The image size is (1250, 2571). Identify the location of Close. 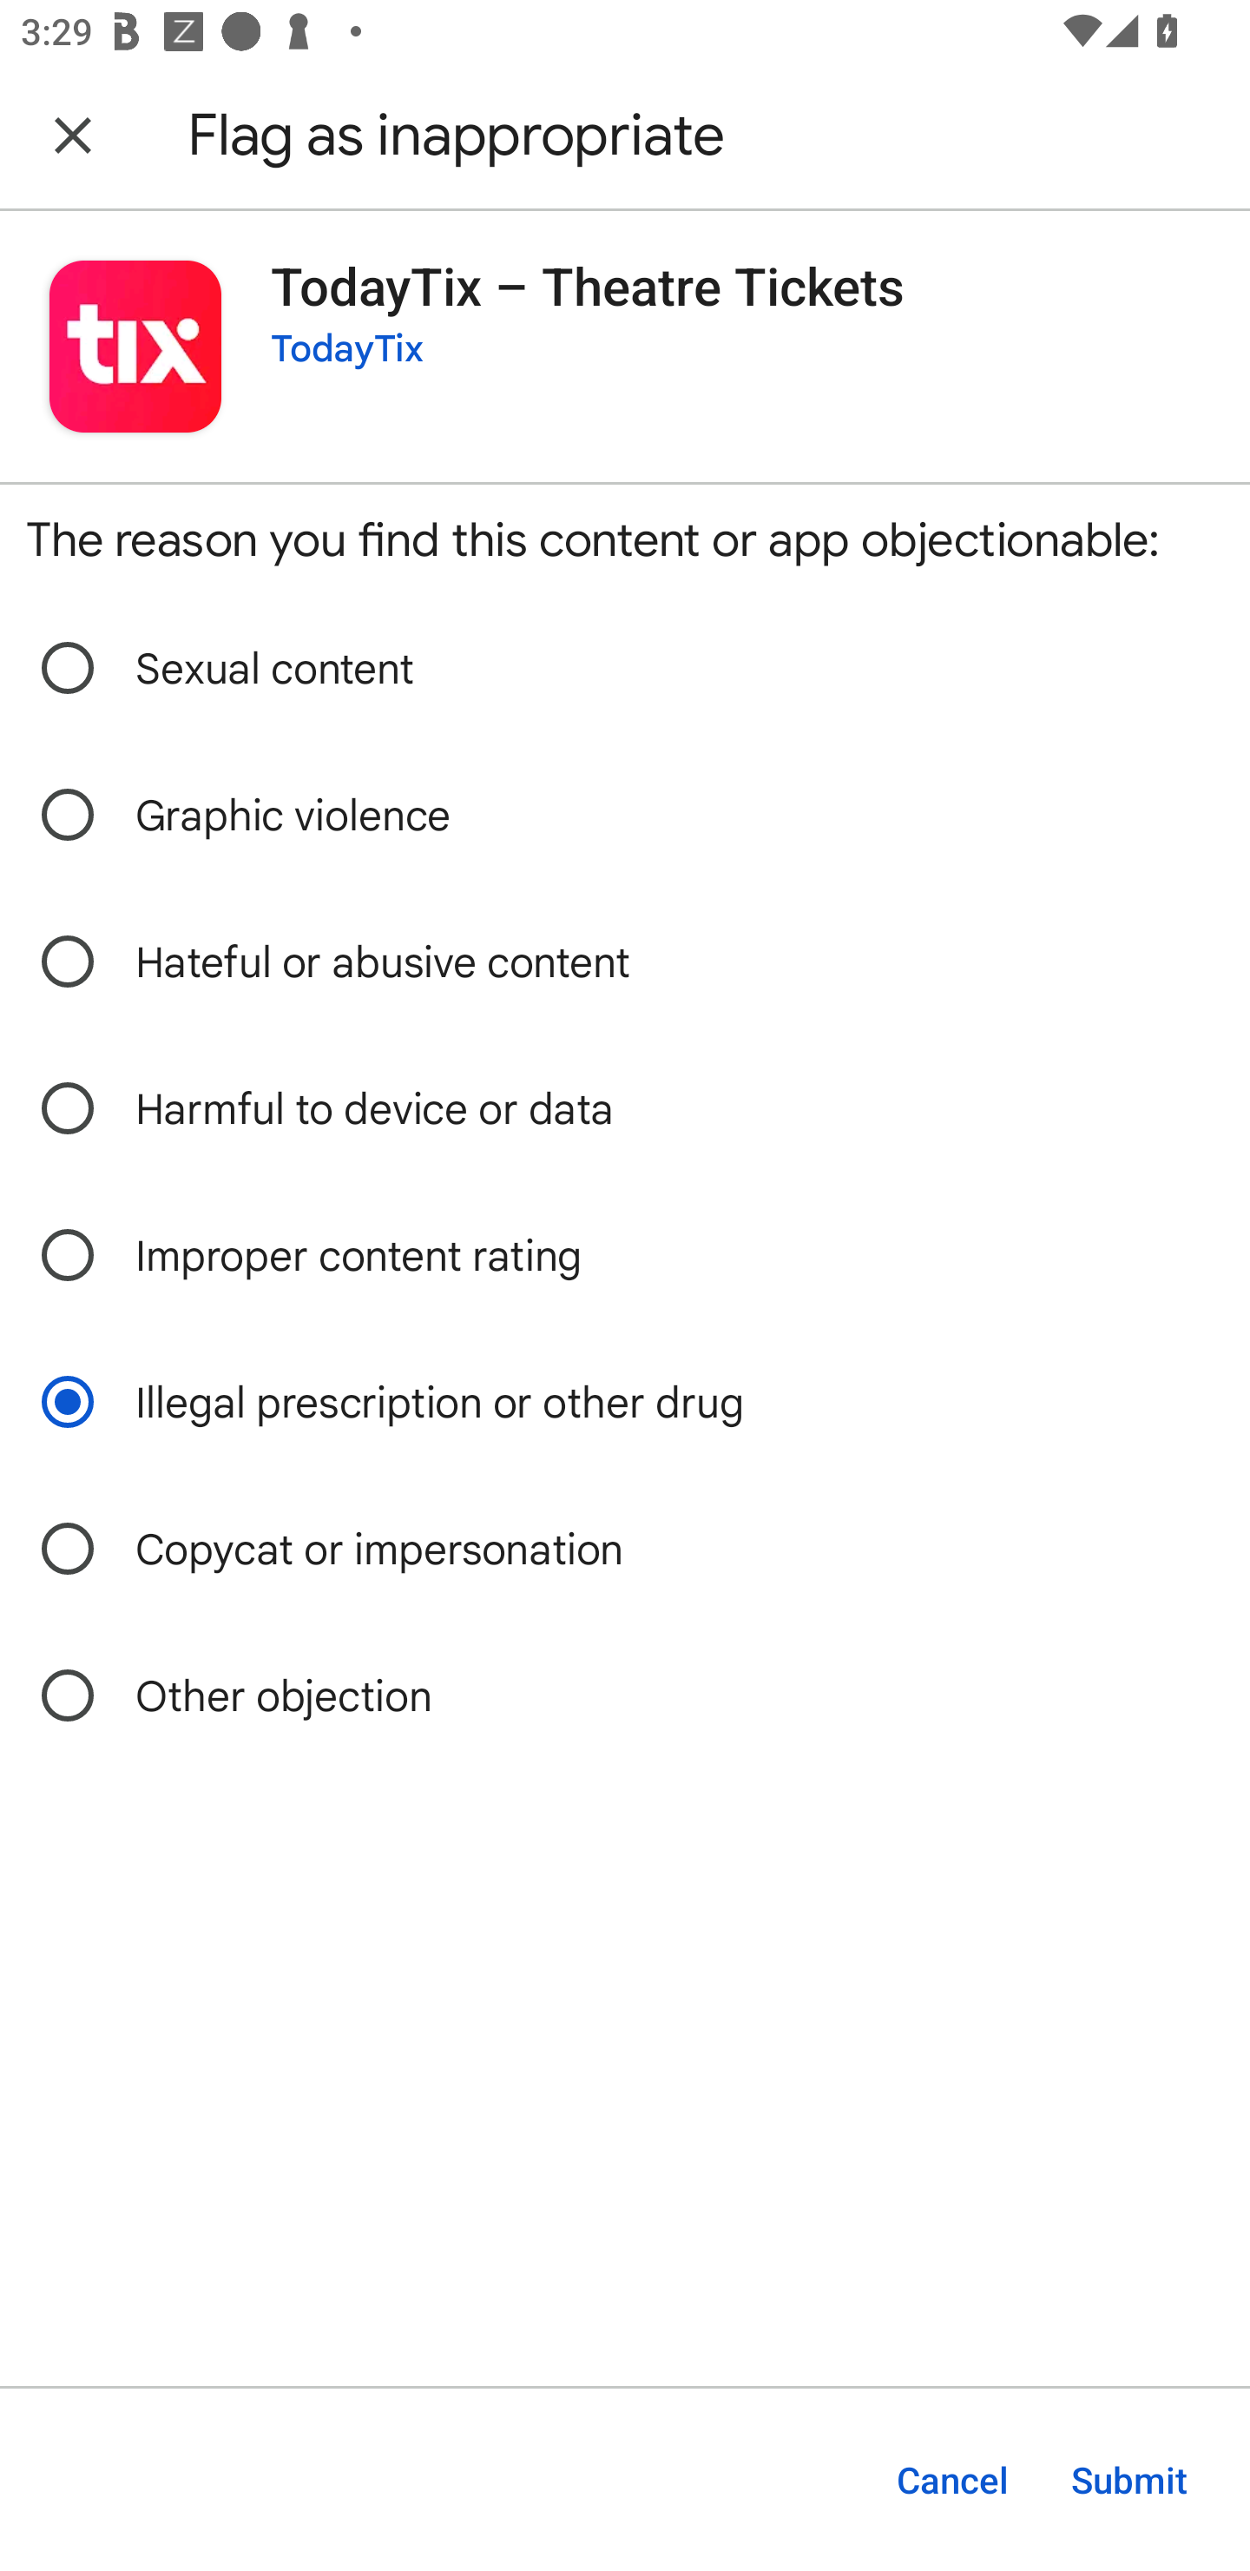
(73, 135).